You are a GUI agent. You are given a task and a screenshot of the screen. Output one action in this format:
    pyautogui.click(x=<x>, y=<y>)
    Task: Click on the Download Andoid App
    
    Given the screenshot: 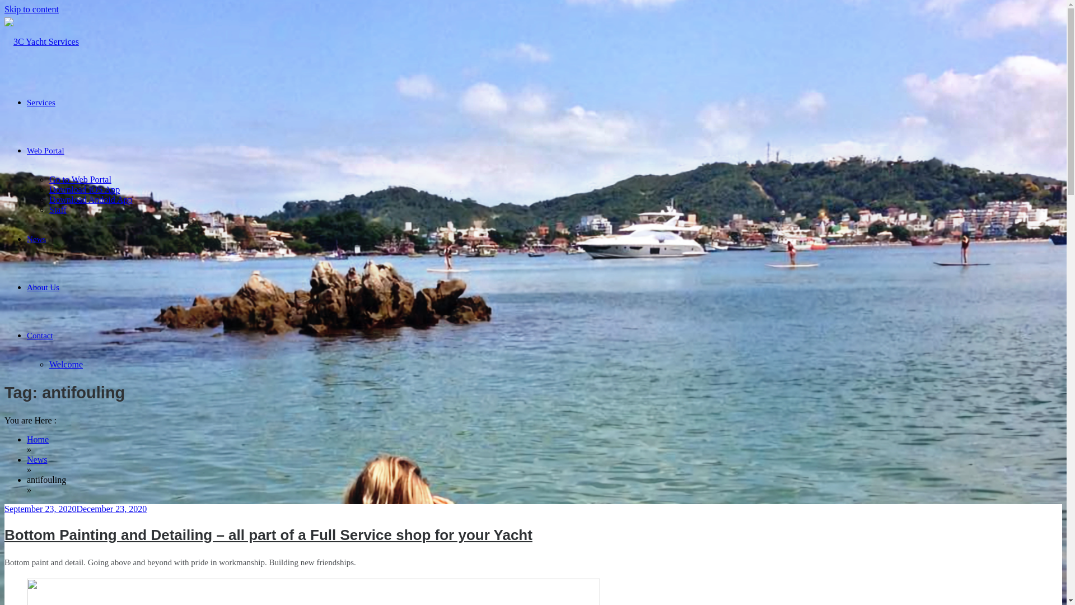 What is the action you would take?
    pyautogui.click(x=91, y=199)
    